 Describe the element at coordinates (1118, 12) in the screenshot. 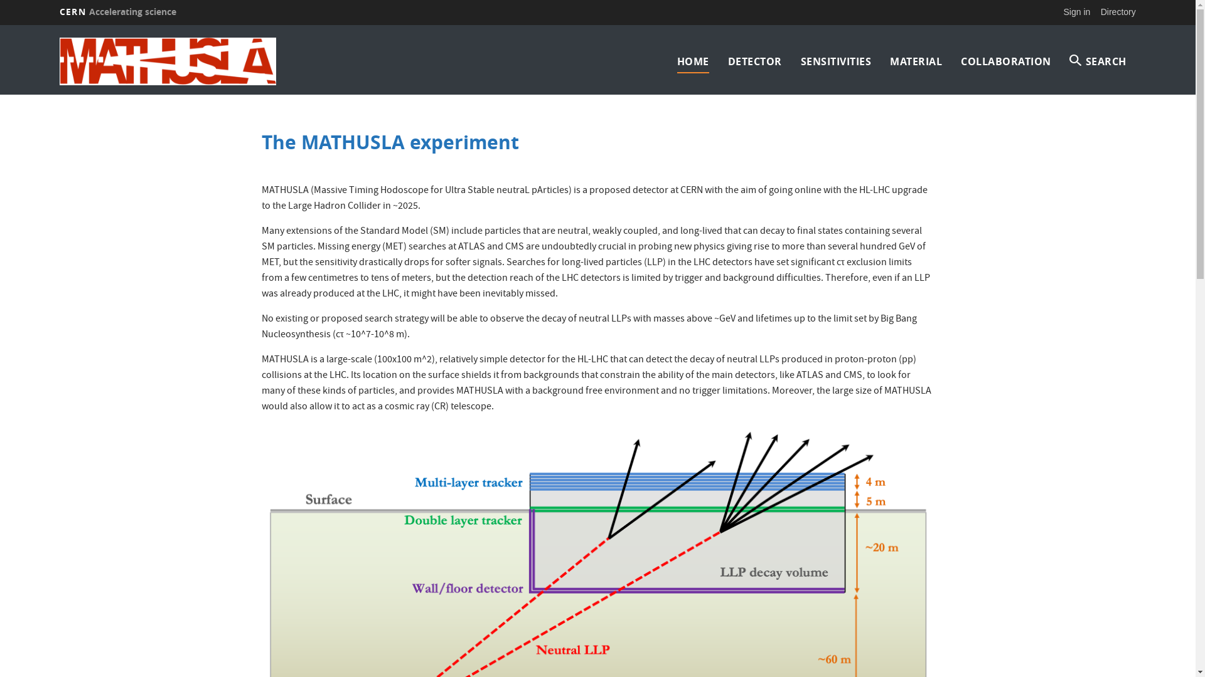

I see `Directory` at that location.